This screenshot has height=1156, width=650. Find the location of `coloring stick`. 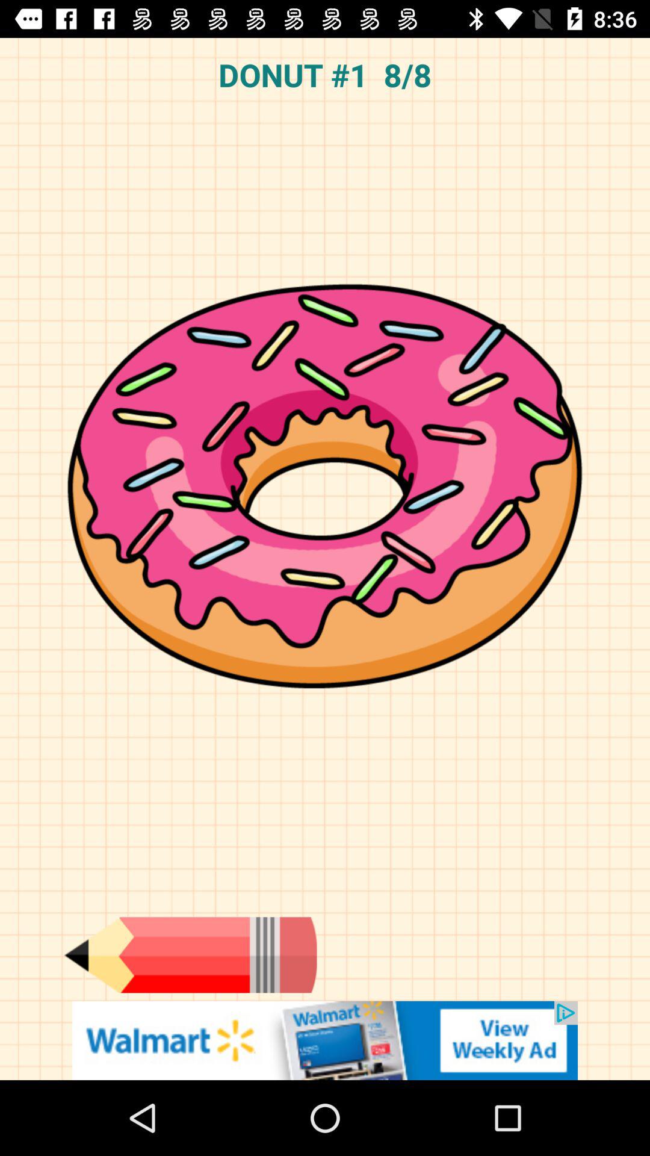

coloring stick is located at coordinates (190, 955).